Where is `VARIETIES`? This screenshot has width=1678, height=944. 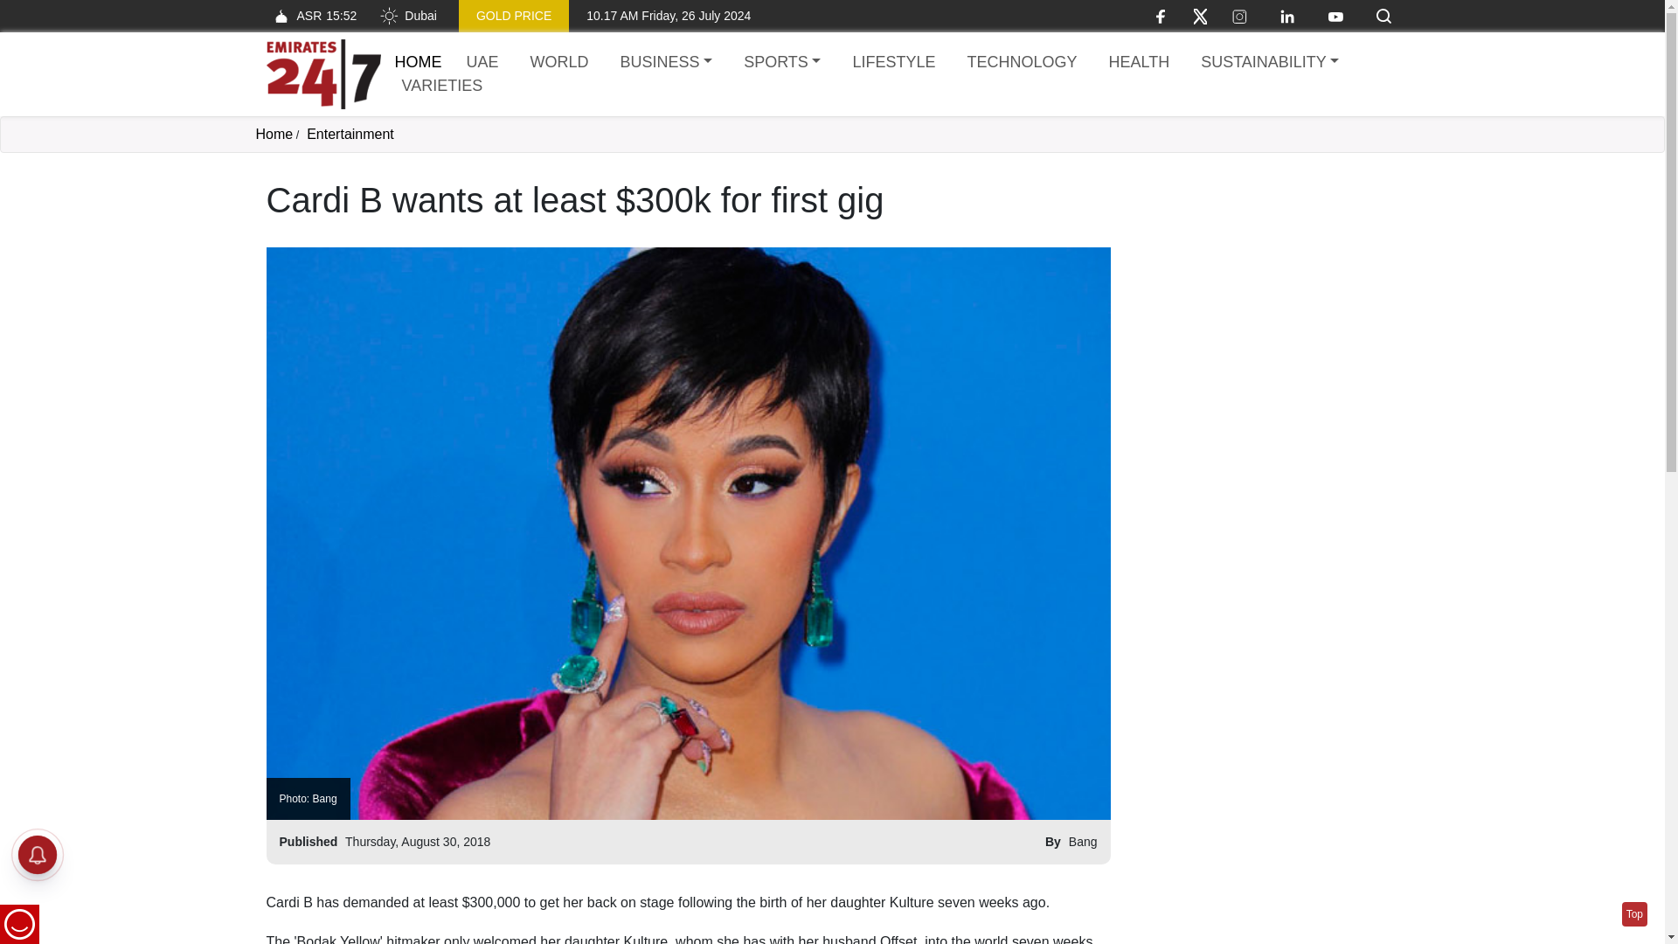
VARIETIES is located at coordinates (442, 86).